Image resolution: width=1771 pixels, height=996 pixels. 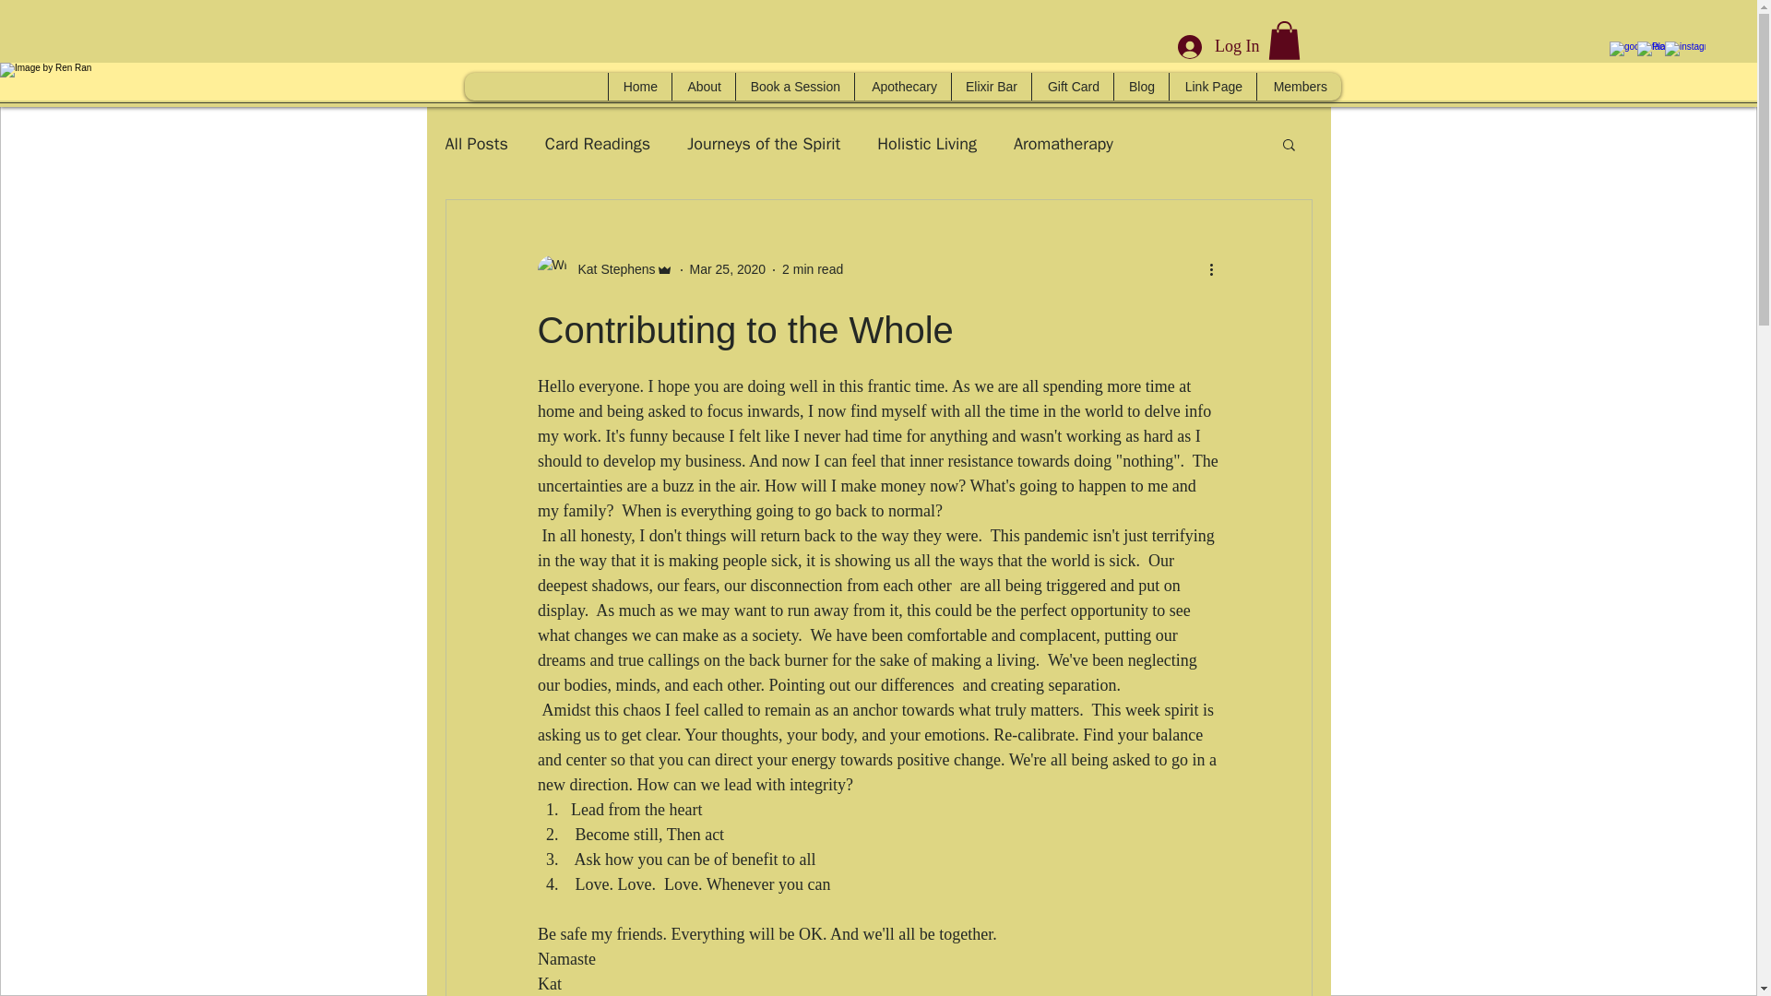 What do you see at coordinates (1063, 144) in the screenshot?
I see `Aromatherapy` at bounding box center [1063, 144].